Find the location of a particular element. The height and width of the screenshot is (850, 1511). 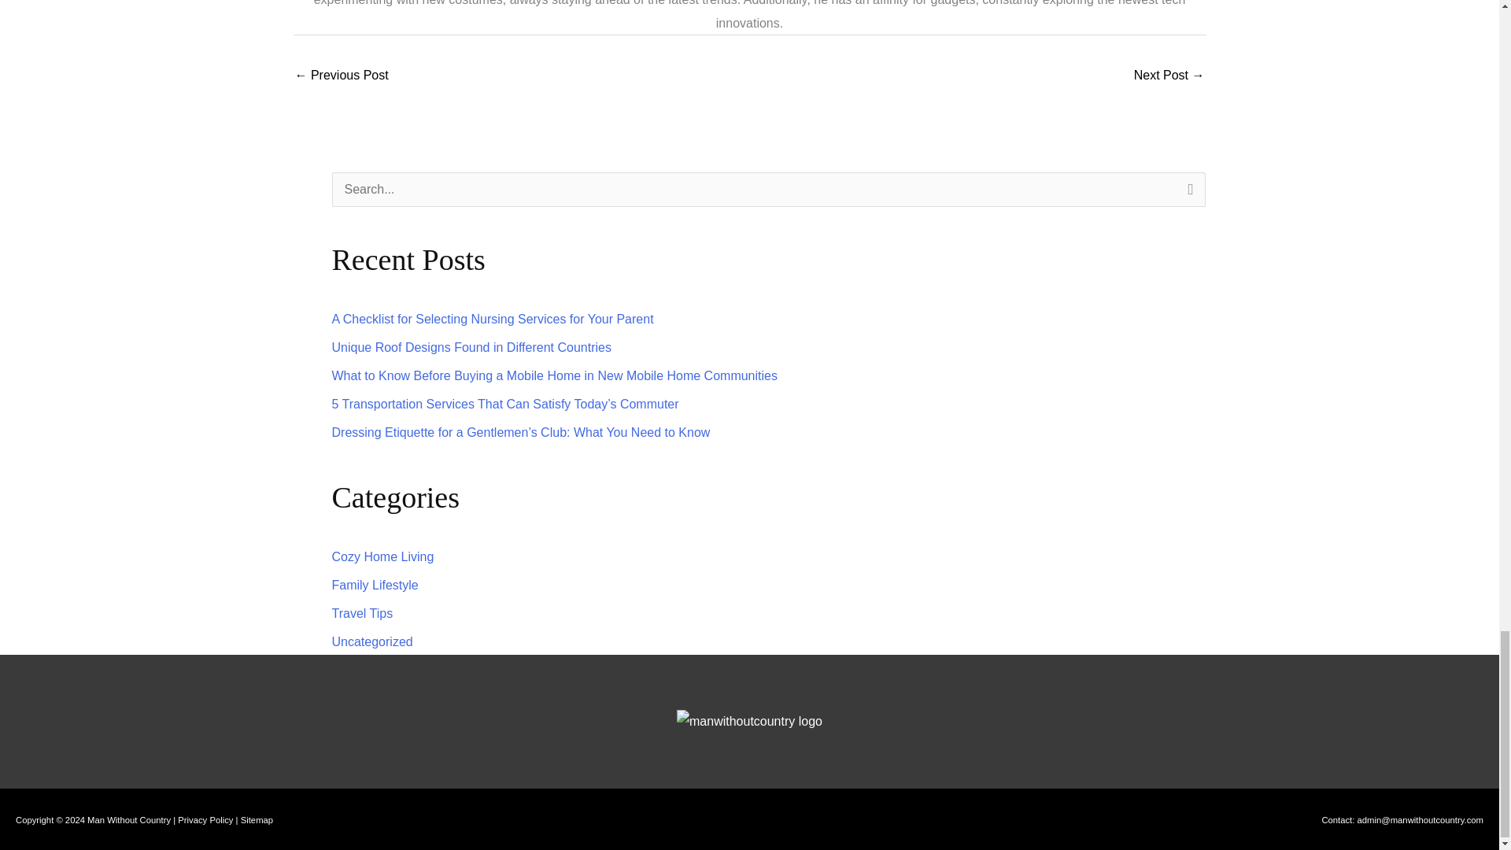

Uncategorized is located at coordinates (372, 641).